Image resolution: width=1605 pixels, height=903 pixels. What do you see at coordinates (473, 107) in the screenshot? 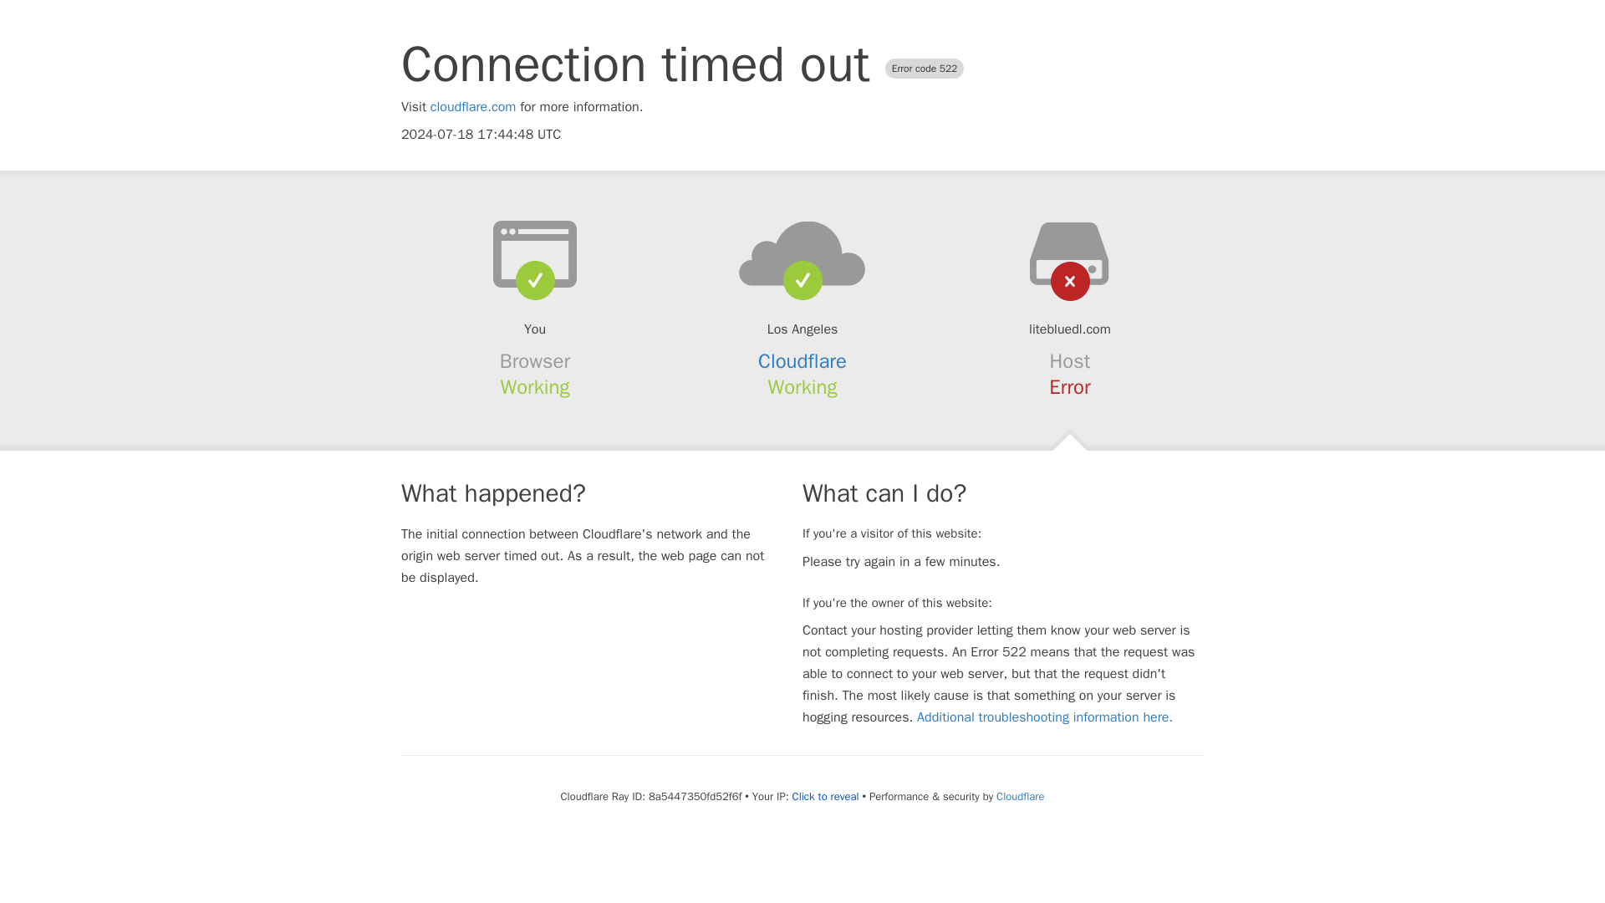
I see `cloudflare.com` at bounding box center [473, 107].